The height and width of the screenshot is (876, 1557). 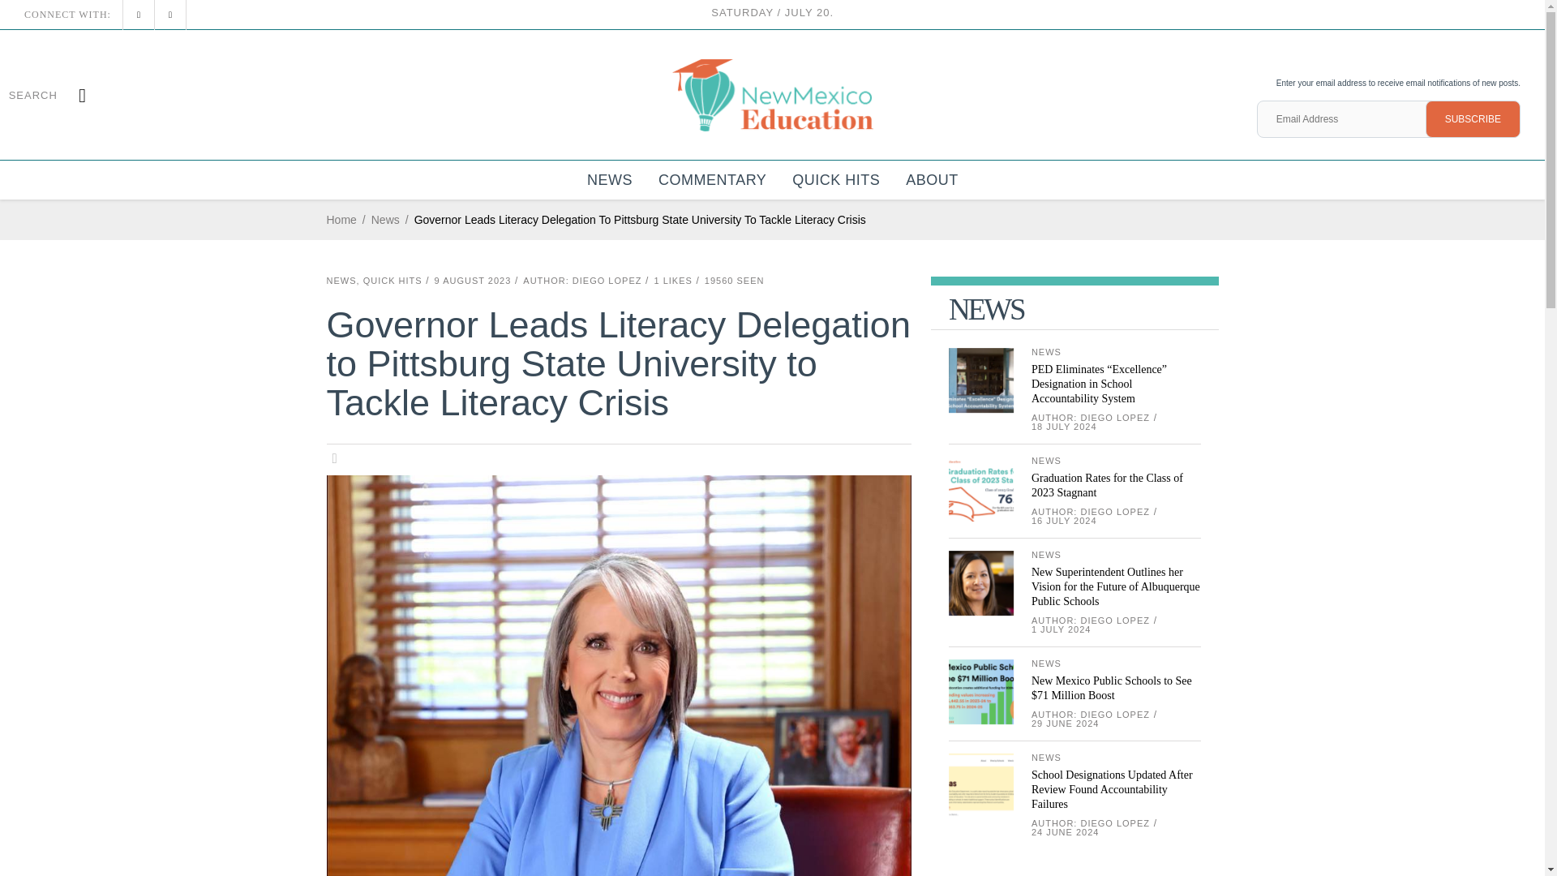 What do you see at coordinates (341, 220) in the screenshot?
I see `Home` at bounding box center [341, 220].